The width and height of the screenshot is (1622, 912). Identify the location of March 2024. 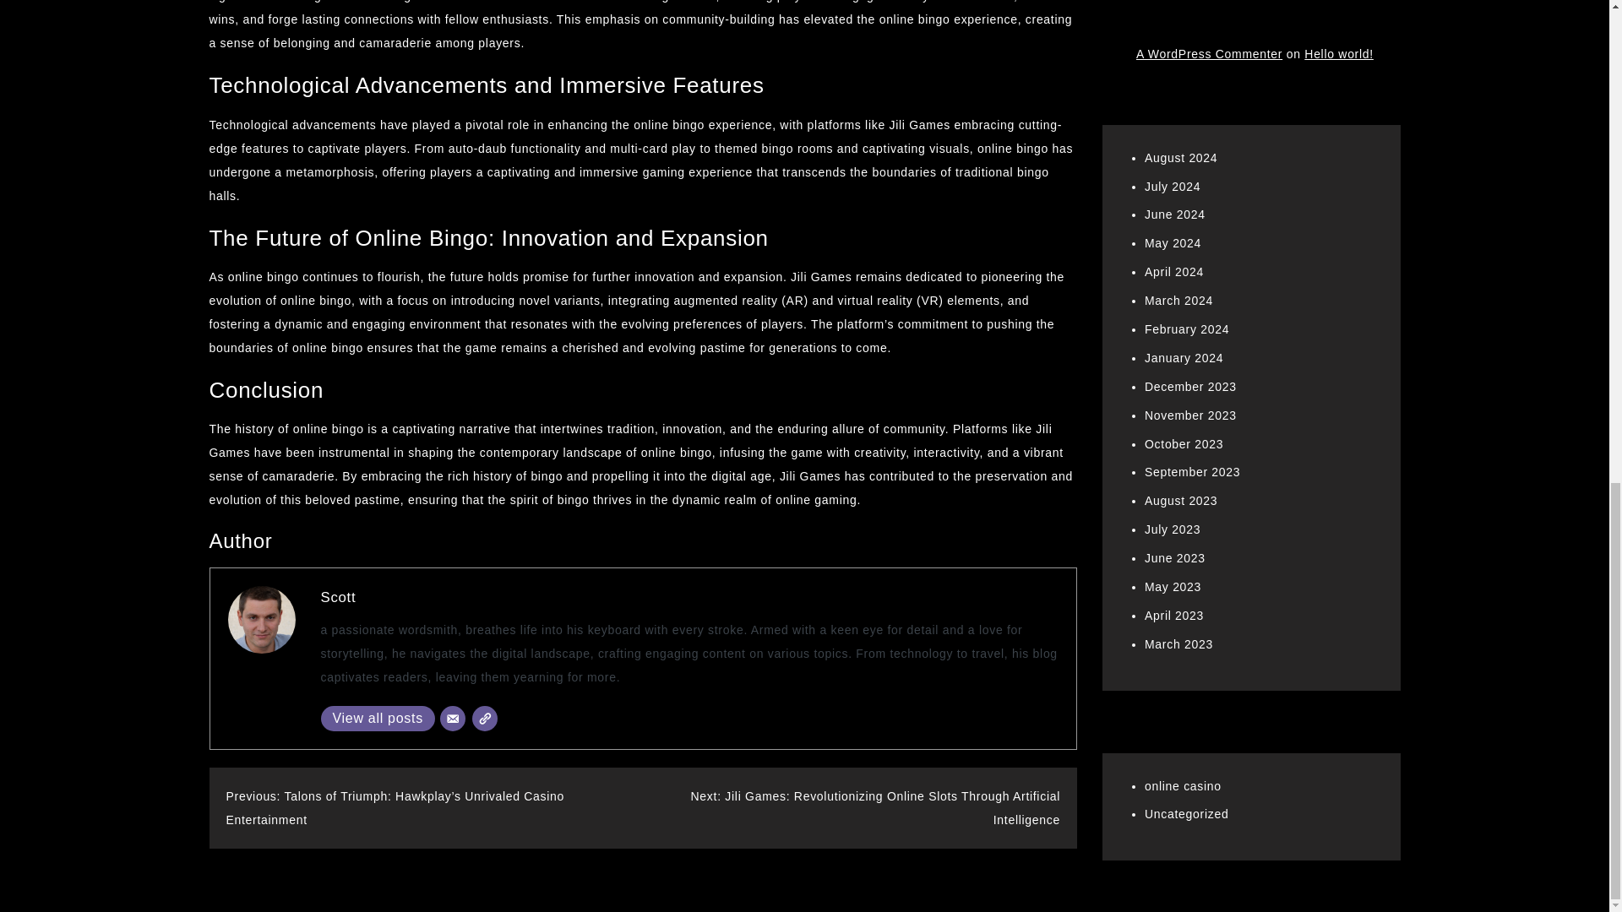
(1179, 7).